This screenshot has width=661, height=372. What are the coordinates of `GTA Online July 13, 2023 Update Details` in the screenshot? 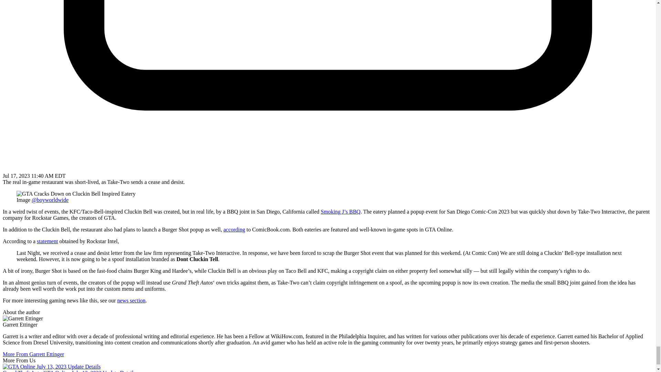 It's located at (89, 371).